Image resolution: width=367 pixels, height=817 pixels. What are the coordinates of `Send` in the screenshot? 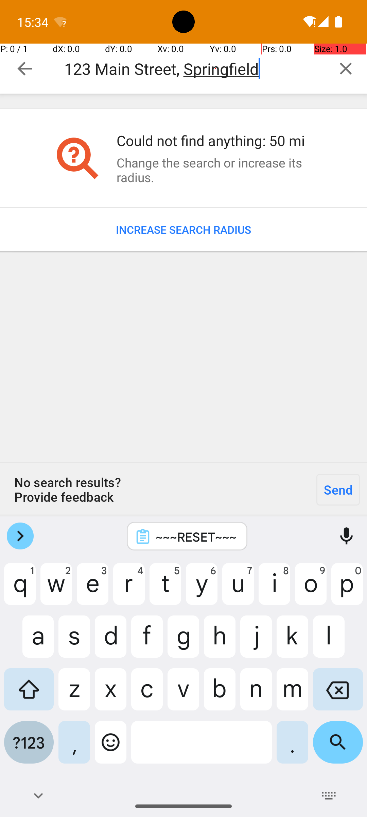 It's located at (338, 490).